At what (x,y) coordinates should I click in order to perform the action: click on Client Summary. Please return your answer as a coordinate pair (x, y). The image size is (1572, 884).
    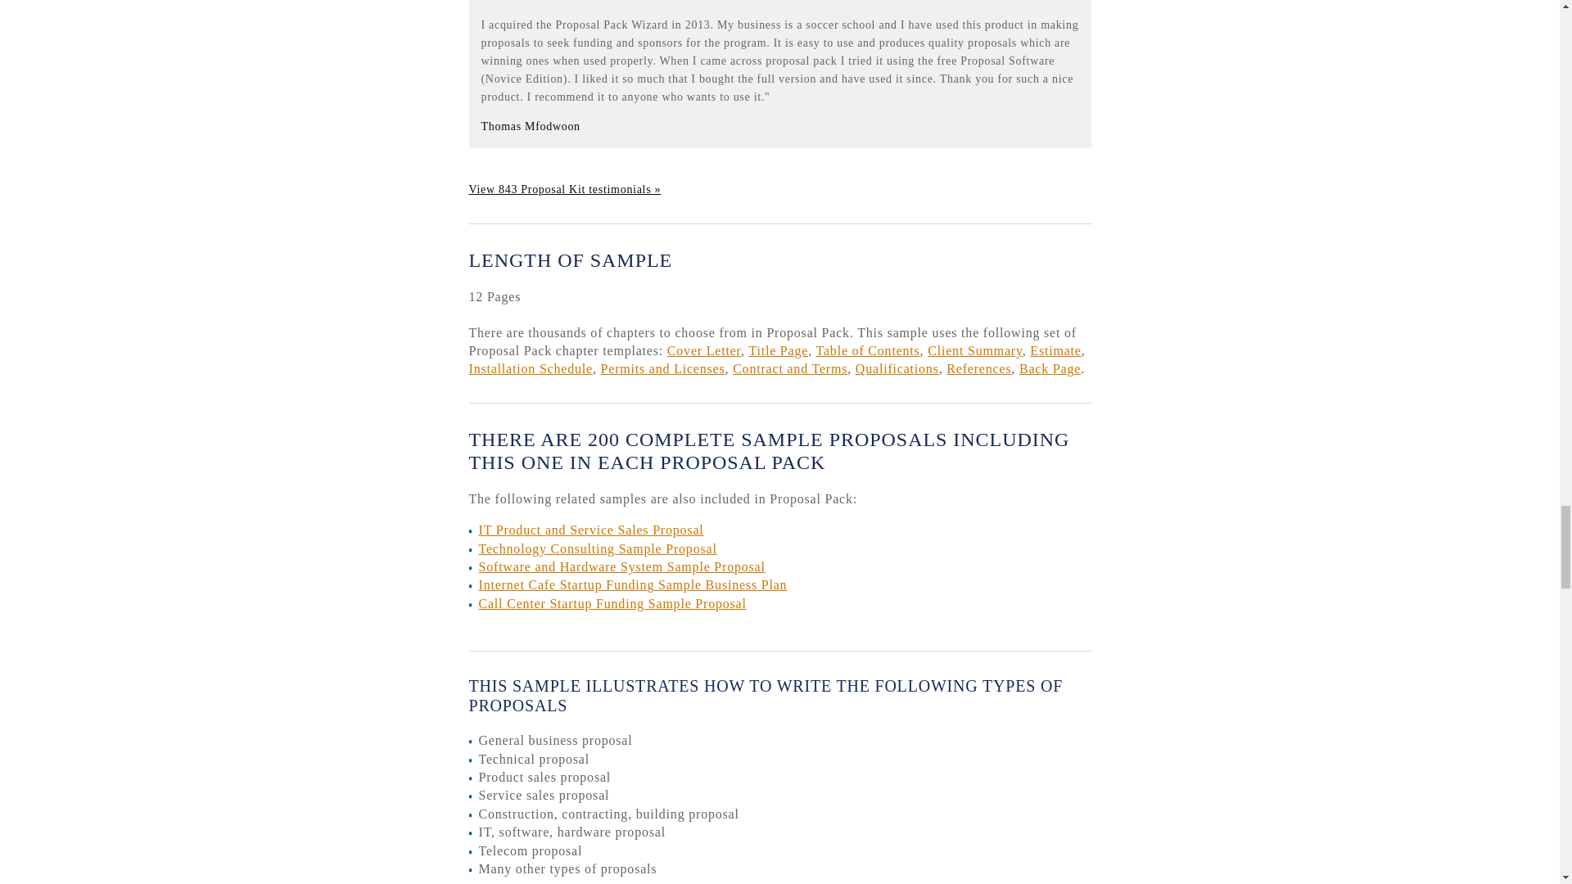
    Looking at the image, I should click on (974, 350).